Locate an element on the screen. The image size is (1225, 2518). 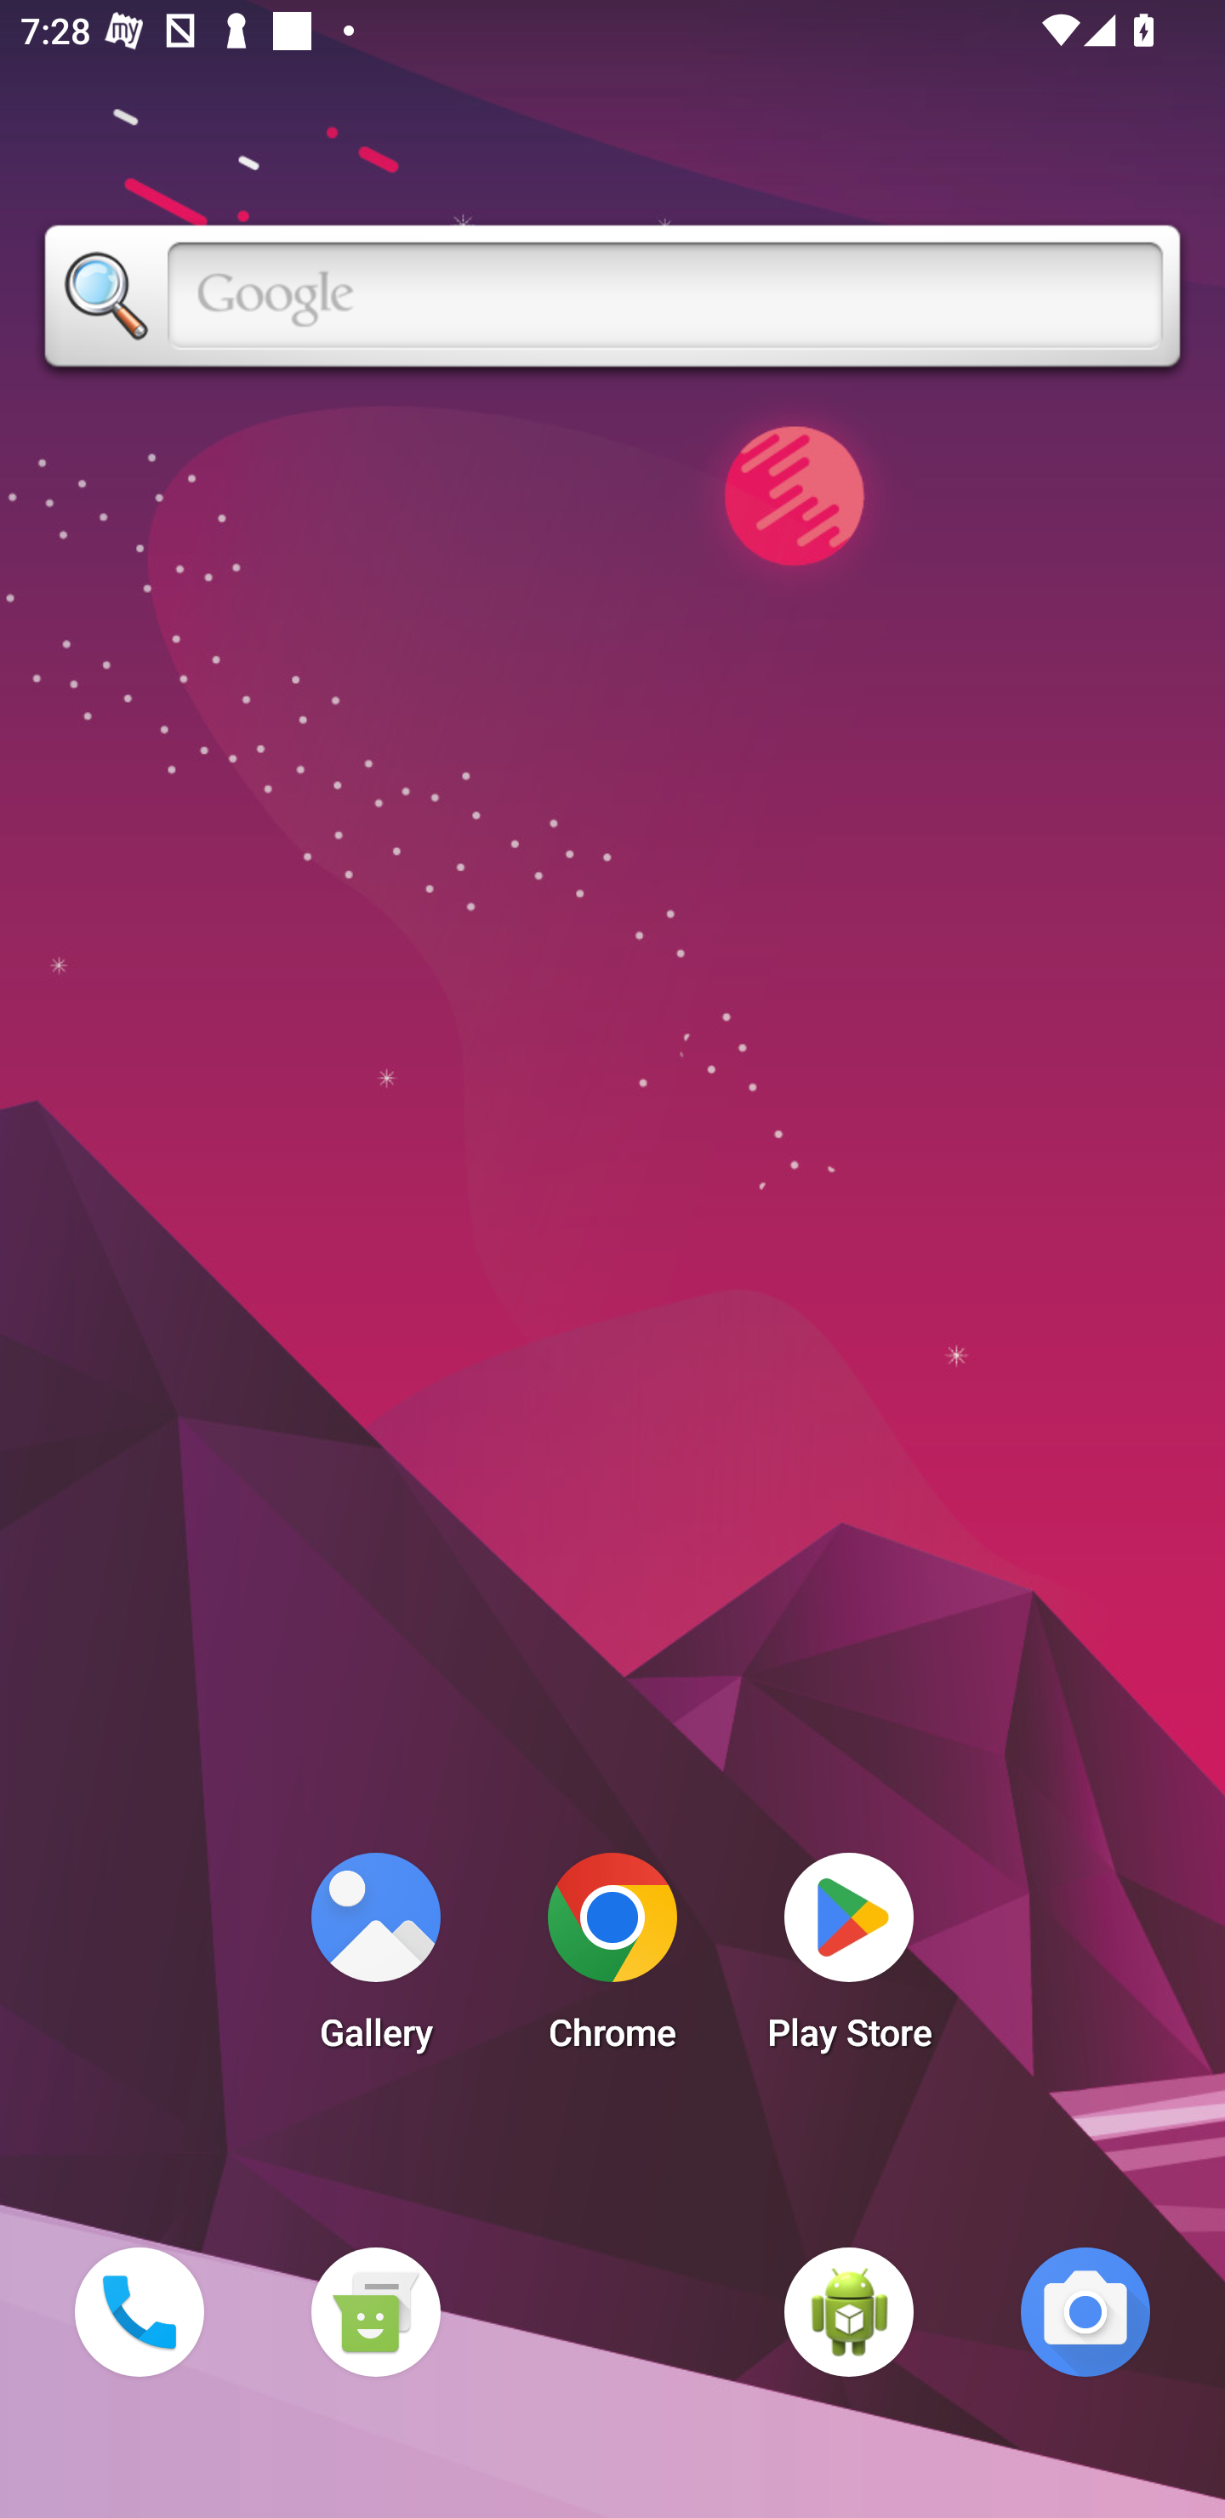
Chrome is located at coordinates (612, 1960).